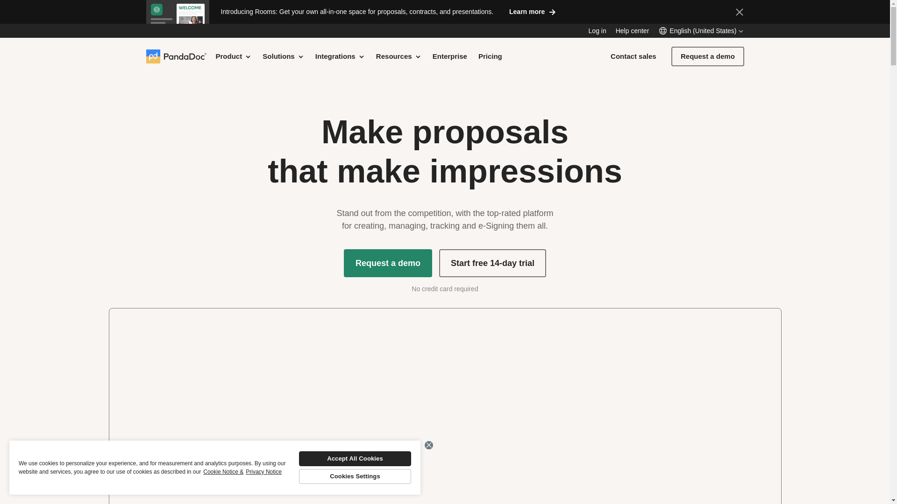  Describe the element at coordinates (597, 31) in the screenshot. I see `Log in` at that location.